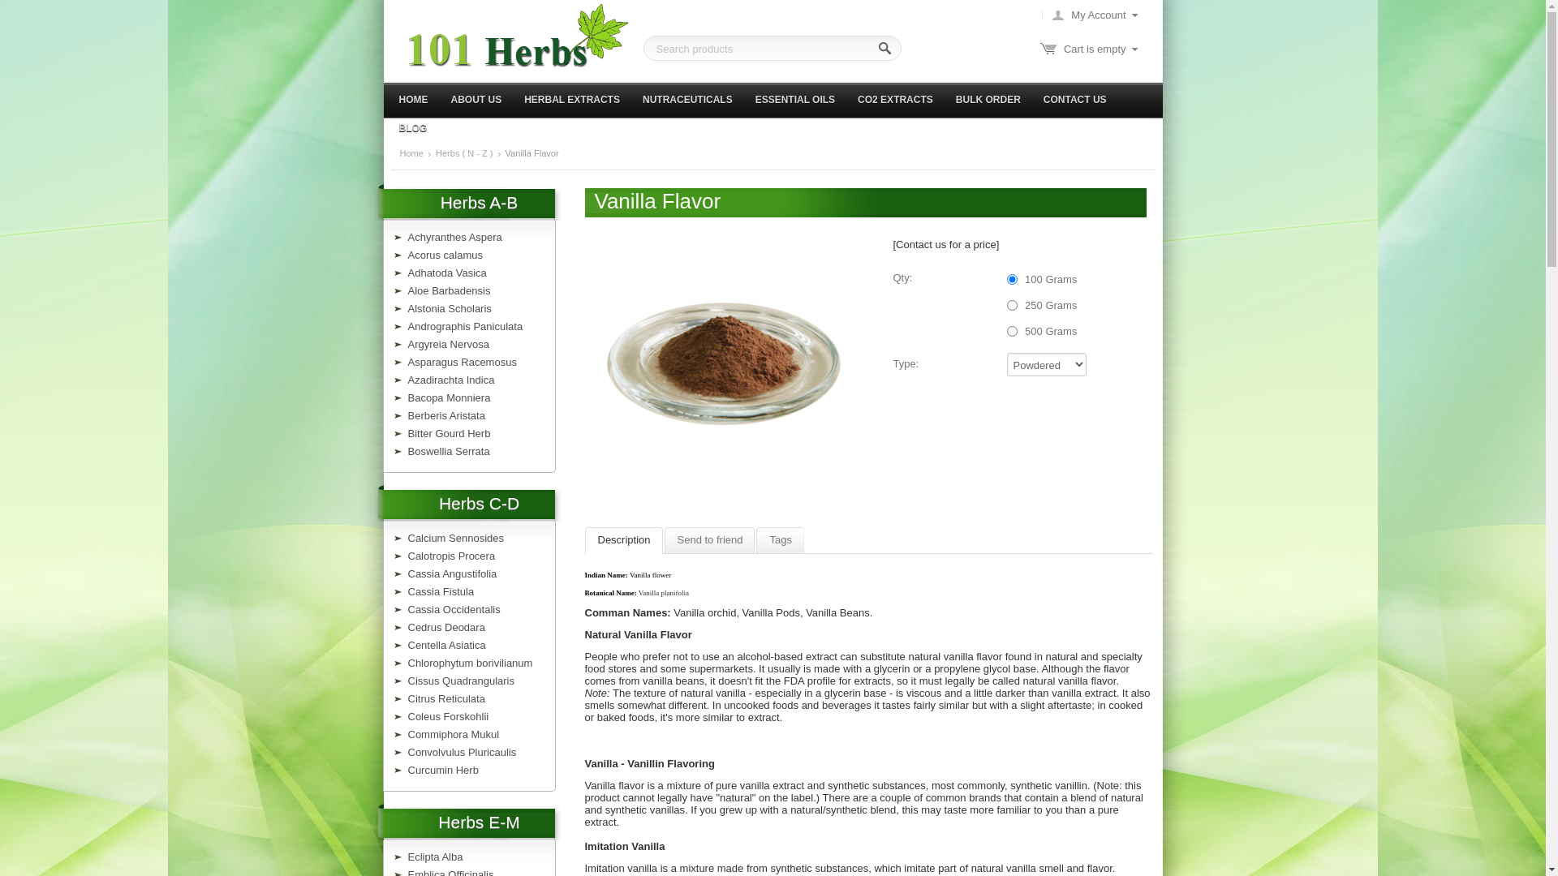  What do you see at coordinates (470, 663) in the screenshot?
I see `Chlorophytum borivilianum` at bounding box center [470, 663].